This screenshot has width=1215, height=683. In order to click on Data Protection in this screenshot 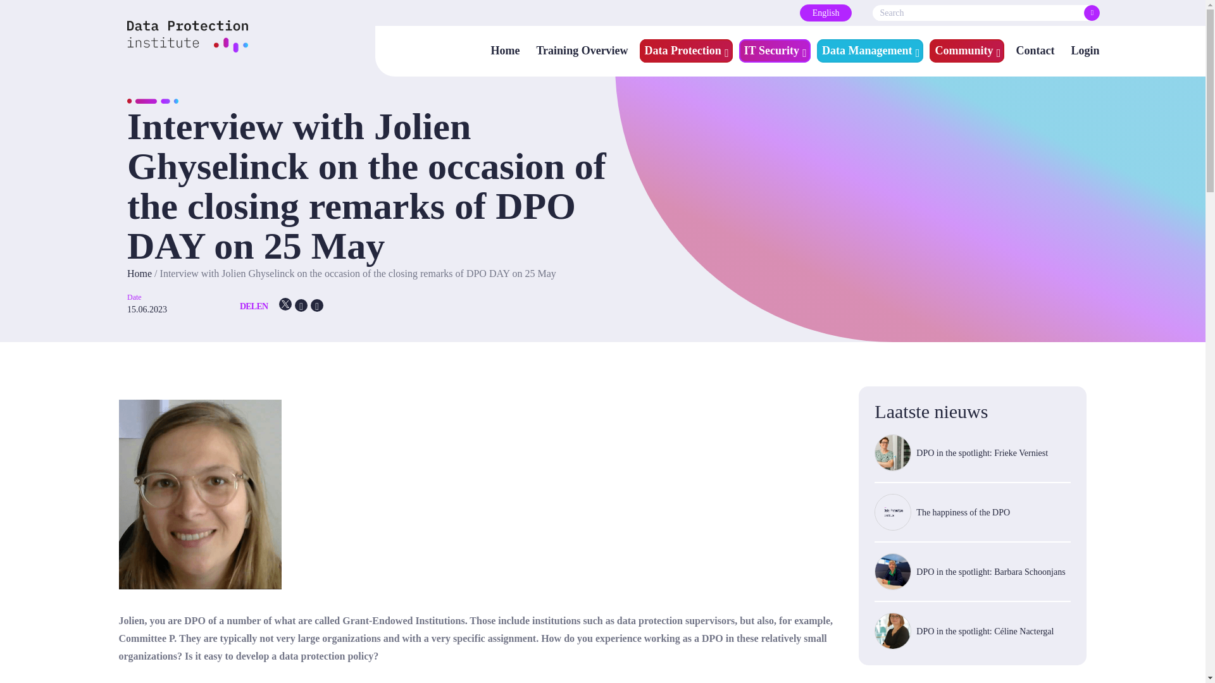, I will do `click(683, 51)`.